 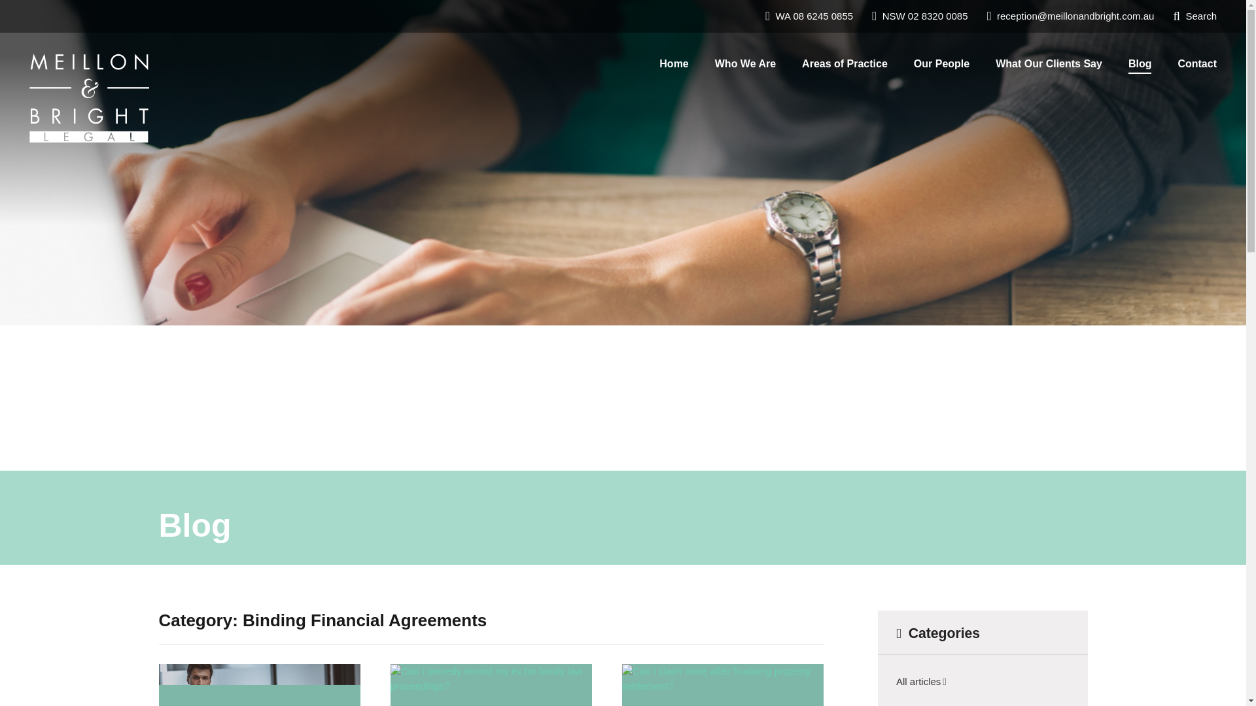 I want to click on Contact, so click(x=1196, y=63).